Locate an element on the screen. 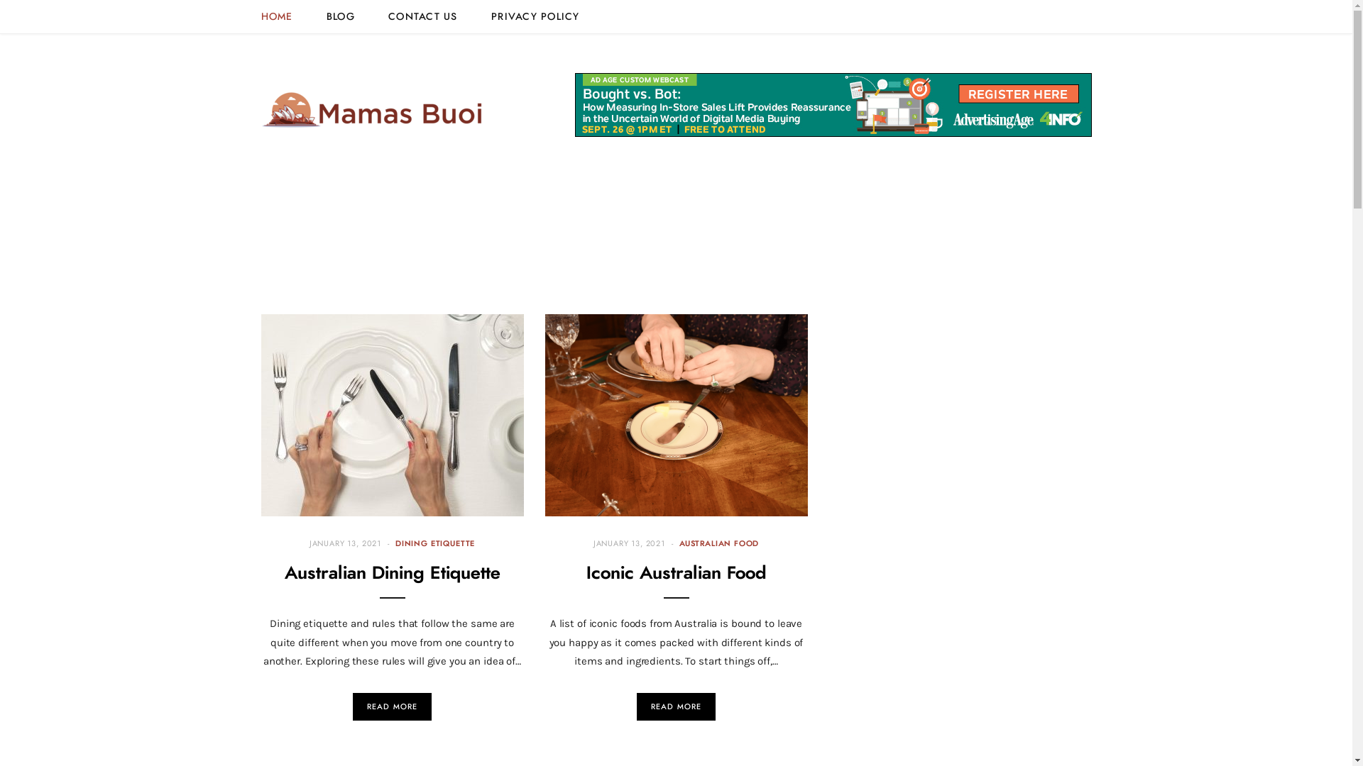 This screenshot has height=766, width=1363. Mamas Buoi is located at coordinates (373, 106).